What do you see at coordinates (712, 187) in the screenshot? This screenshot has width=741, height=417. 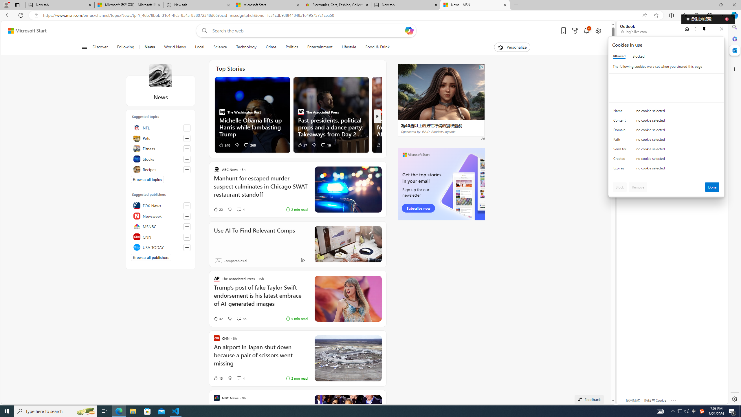 I see `Done` at bounding box center [712, 187].